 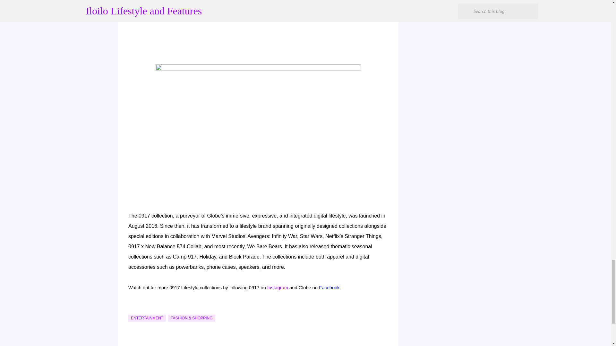 What do you see at coordinates (147, 318) in the screenshot?
I see `ENTERTAINMENT` at bounding box center [147, 318].